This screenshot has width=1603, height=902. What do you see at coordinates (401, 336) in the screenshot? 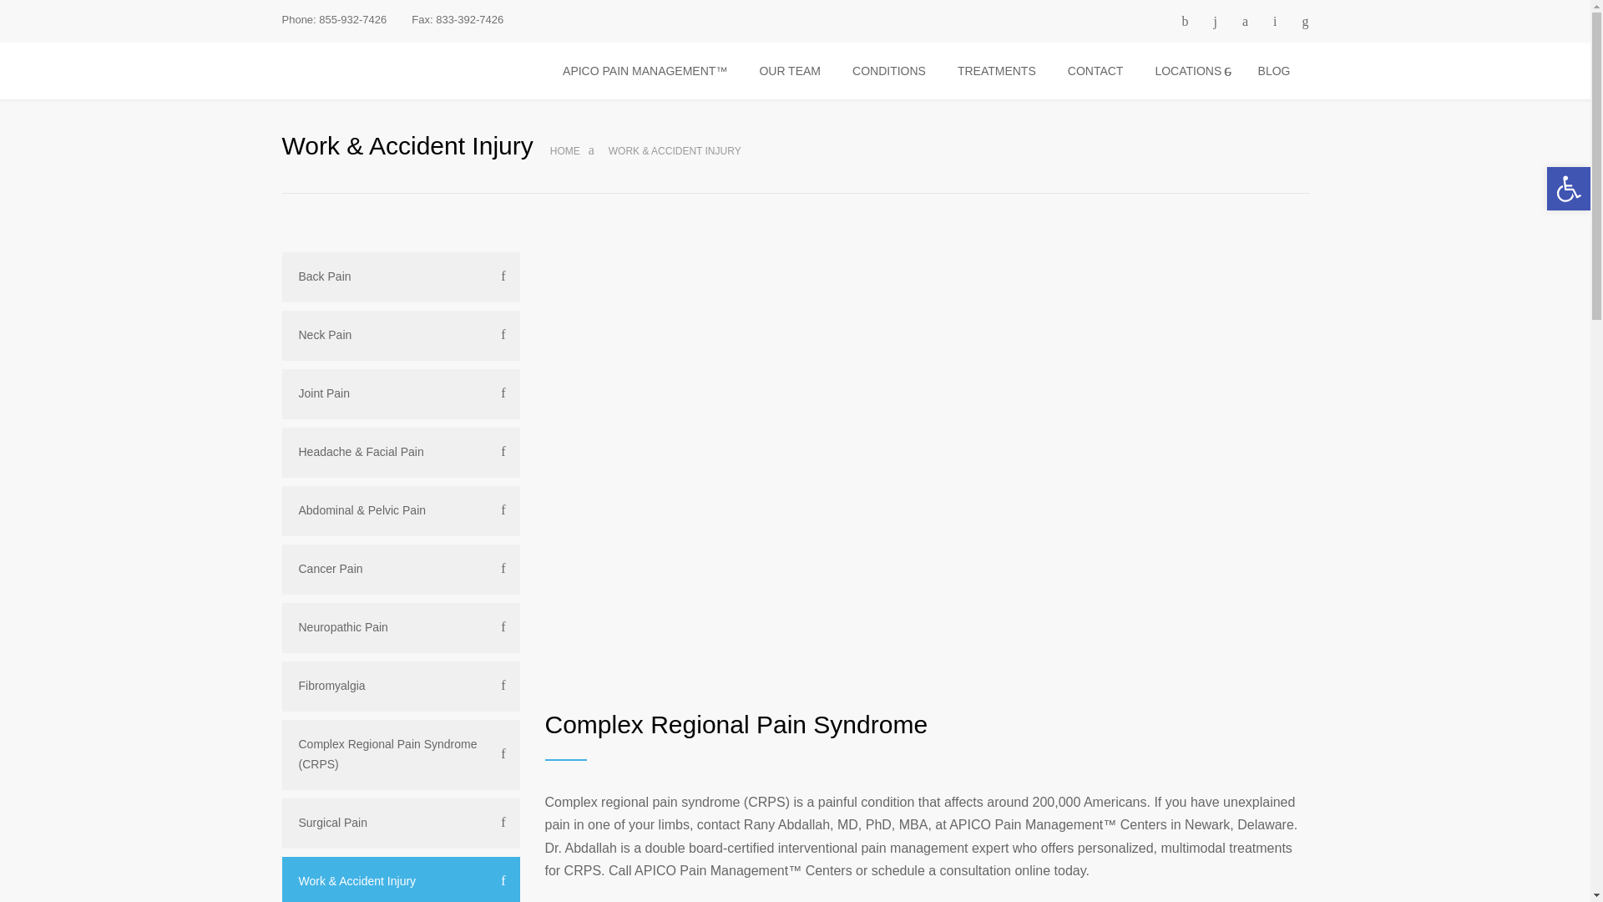
I see `Neck Pain` at bounding box center [401, 336].